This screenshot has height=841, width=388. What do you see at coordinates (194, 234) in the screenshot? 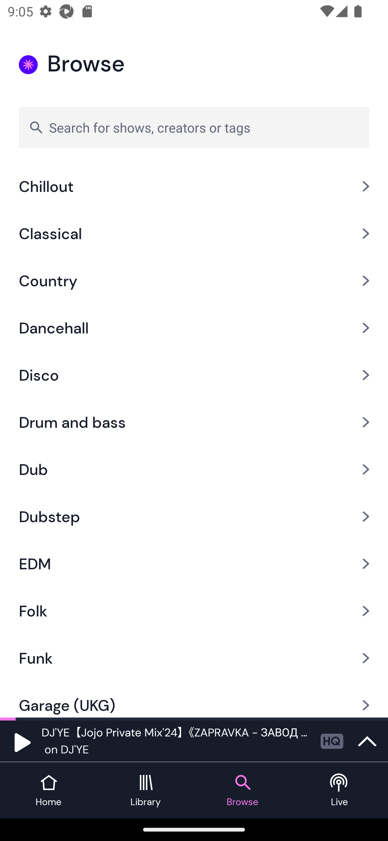
I see `Classical` at bounding box center [194, 234].